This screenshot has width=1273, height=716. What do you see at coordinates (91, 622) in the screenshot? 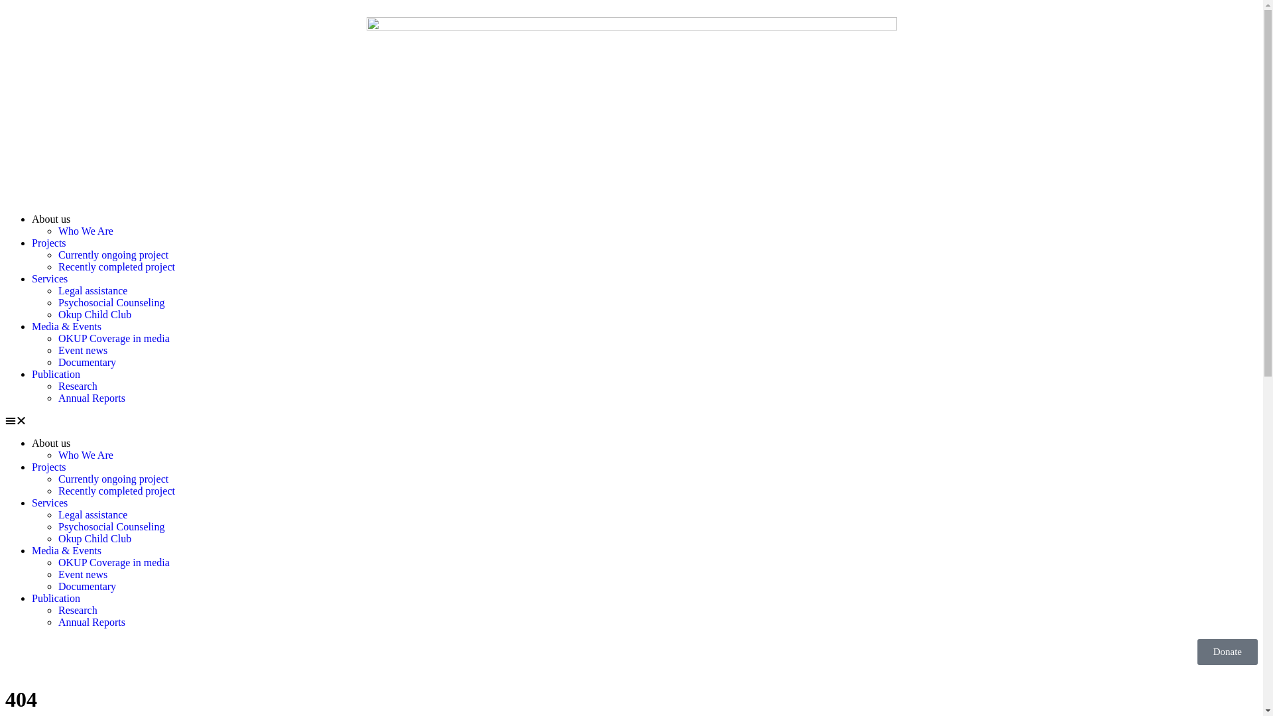
I see `Annual Reports` at bounding box center [91, 622].